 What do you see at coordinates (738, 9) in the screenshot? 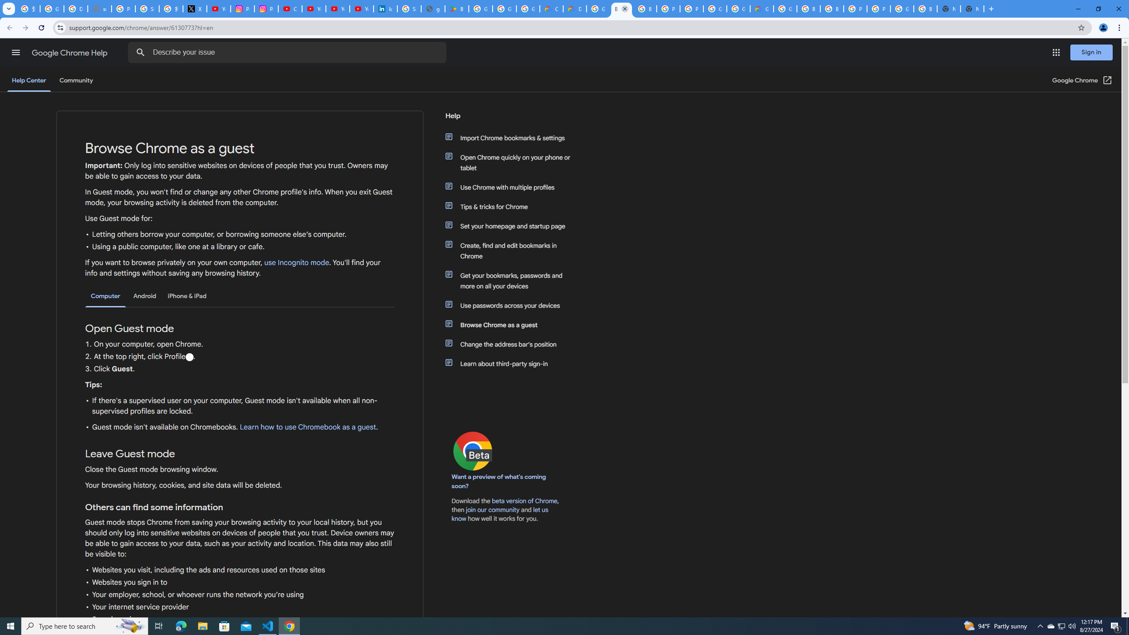
I see `Google Cloud Platform` at bounding box center [738, 9].